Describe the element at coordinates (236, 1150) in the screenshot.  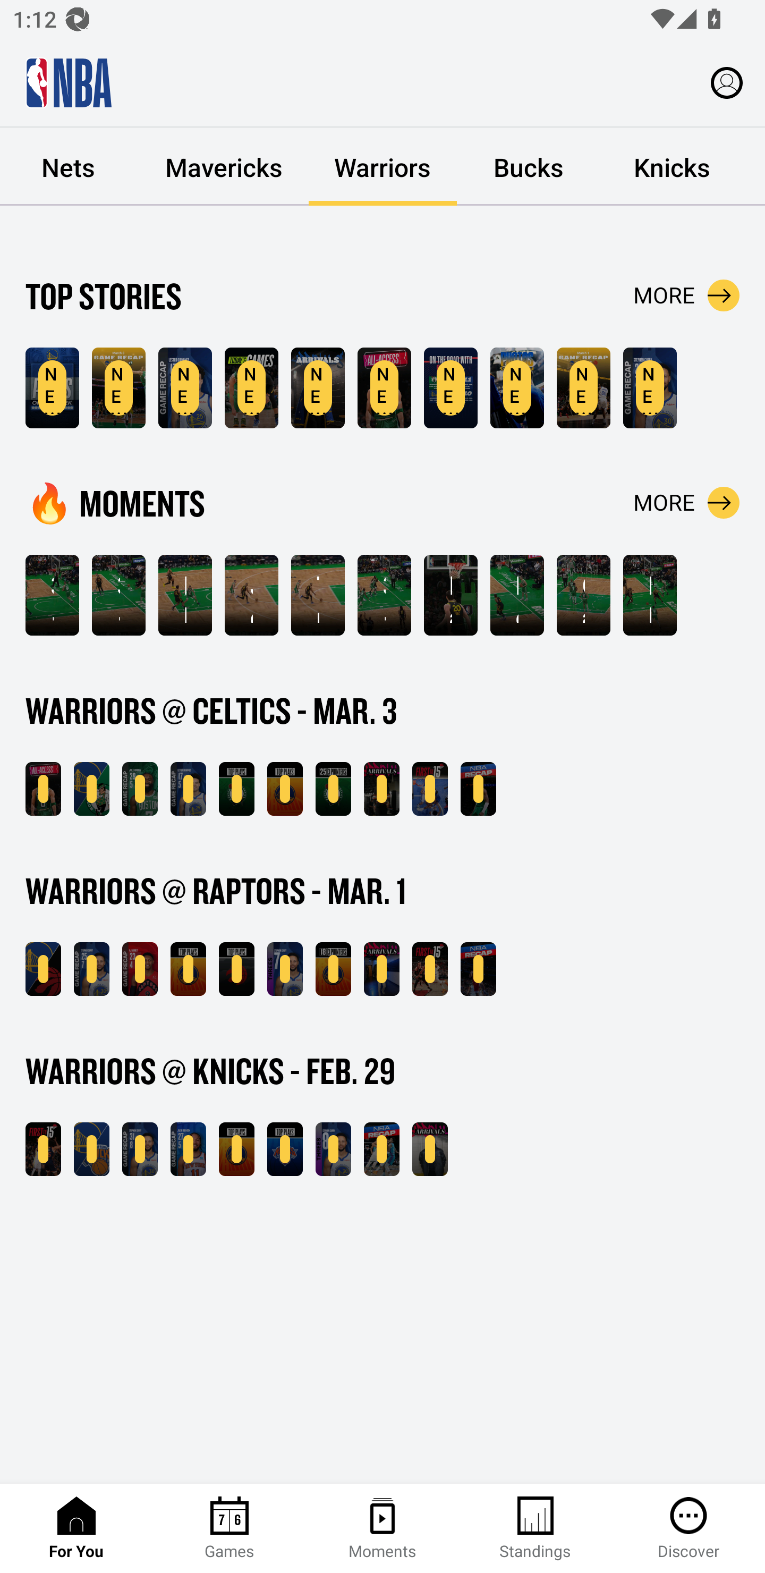
I see `NEW GSW's Top Plays from GSW vs. NYK` at that location.